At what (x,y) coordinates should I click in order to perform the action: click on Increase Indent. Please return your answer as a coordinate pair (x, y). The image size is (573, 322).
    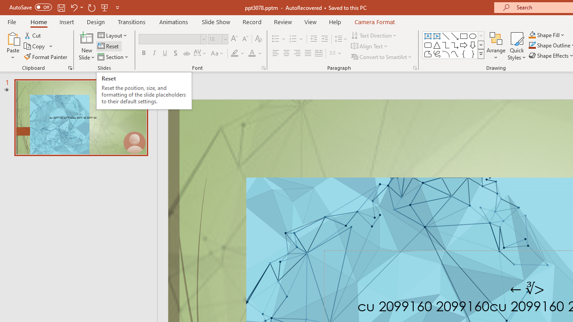
    Looking at the image, I should click on (325, 39).